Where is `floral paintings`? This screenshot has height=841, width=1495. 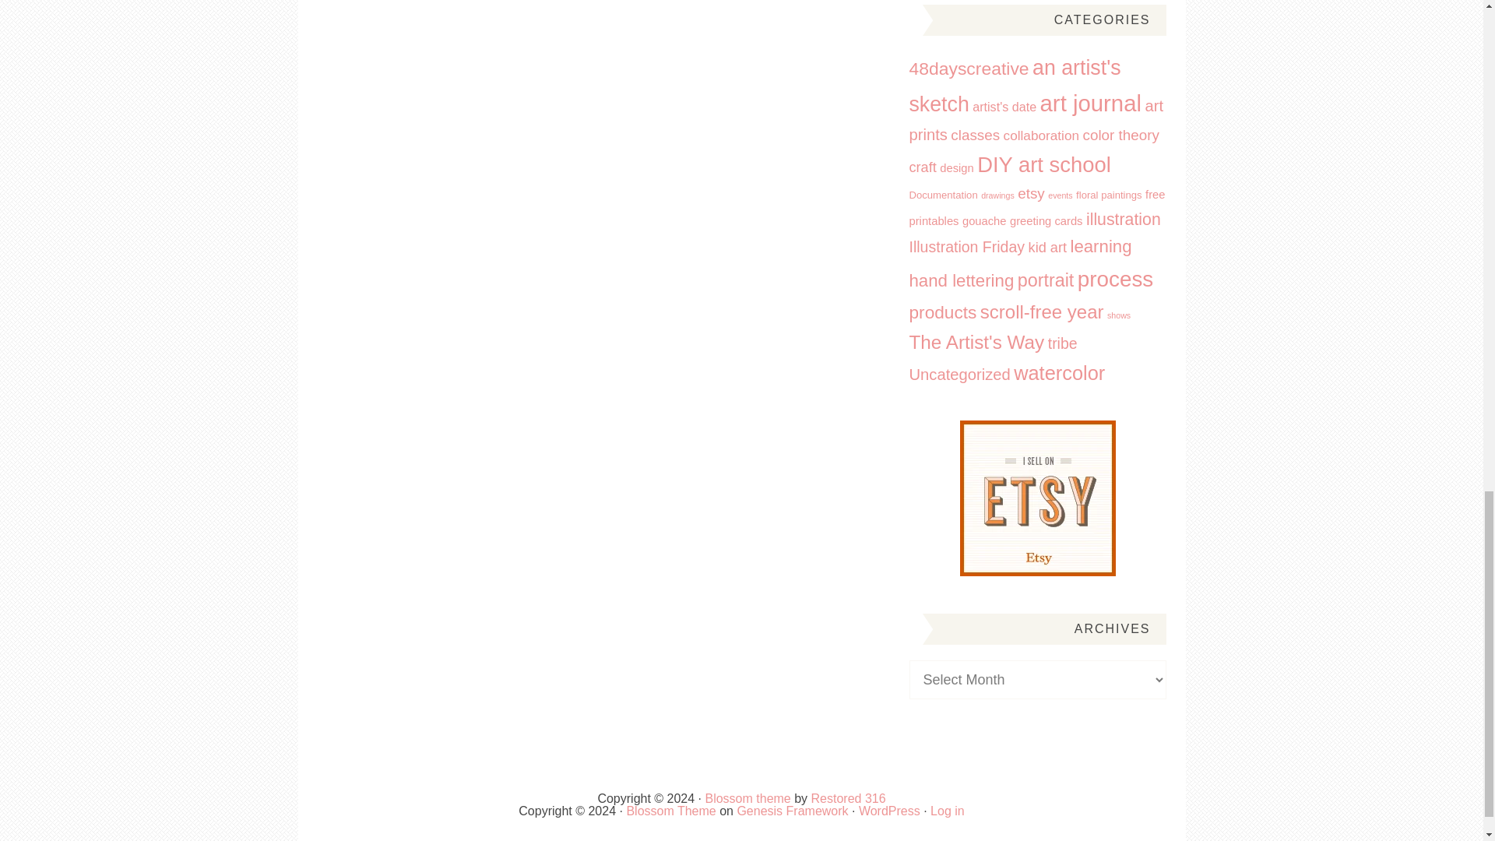
floral paintings is located at coordinates (1109, 195).